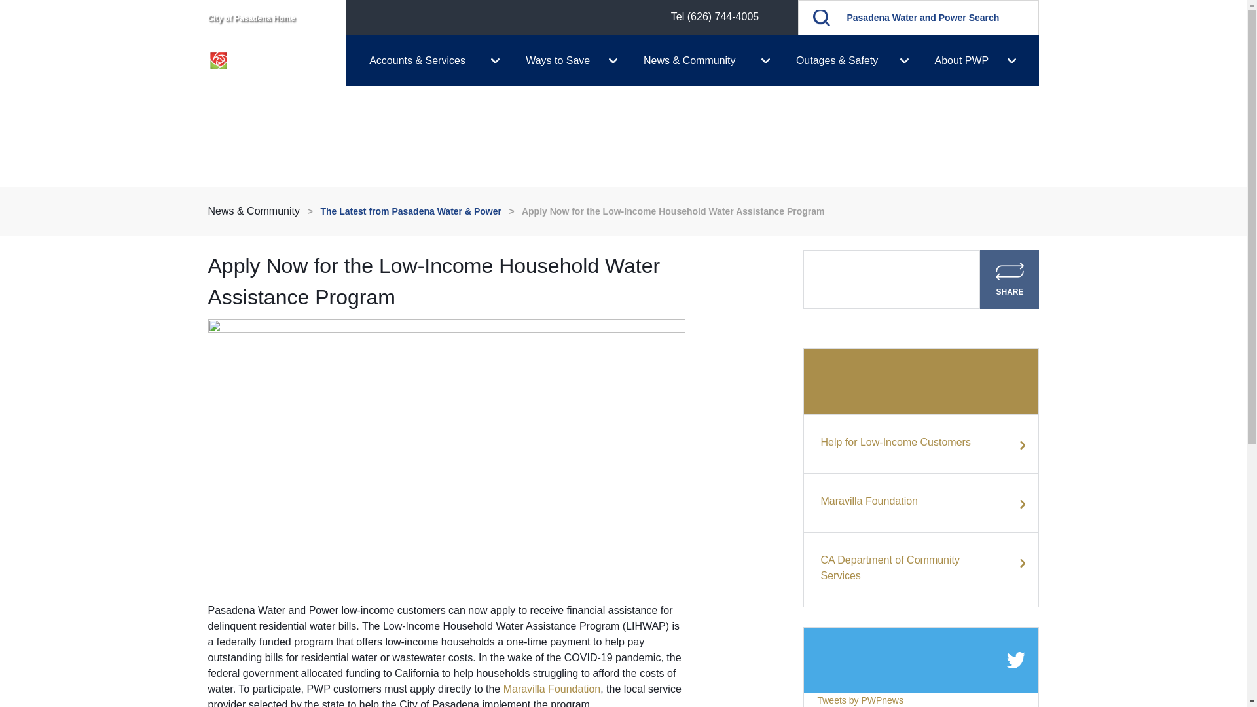 The height and width of the screenshot is (707, 1257). I want to click on GO, so click(821, 17).